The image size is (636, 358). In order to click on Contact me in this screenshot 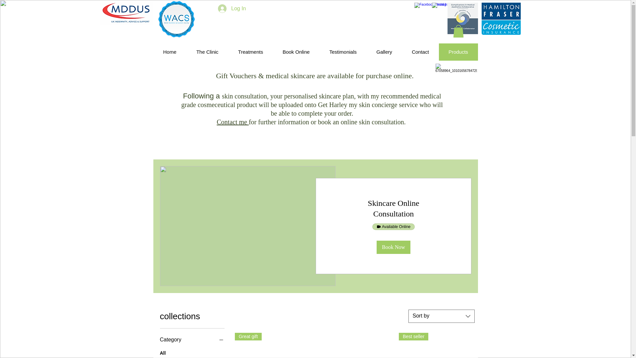, I will do `click(233, 122)`.